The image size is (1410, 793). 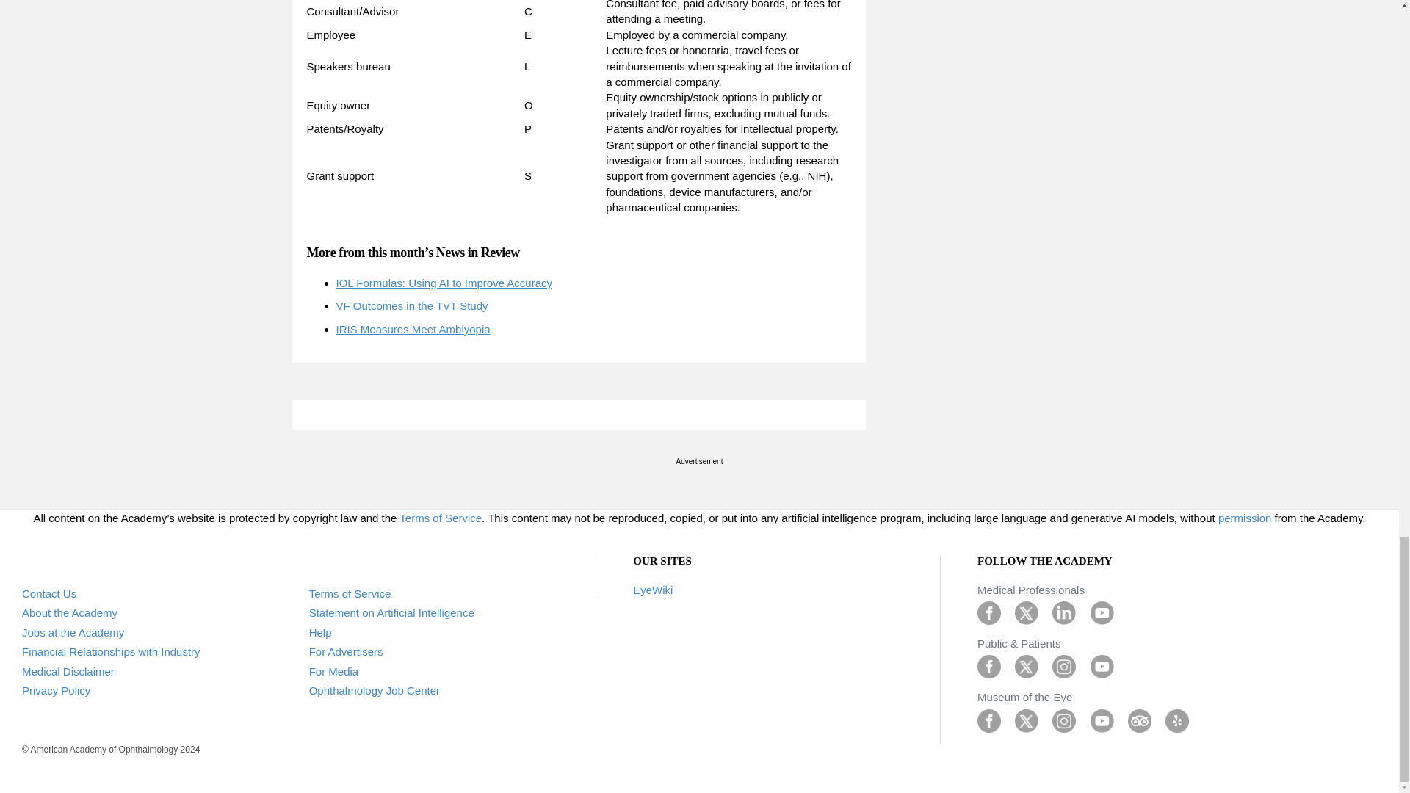 What do you see at coordinates (1063, 720) in the screenshot?
I see `Instagram` at bounding box center [1063, 720].